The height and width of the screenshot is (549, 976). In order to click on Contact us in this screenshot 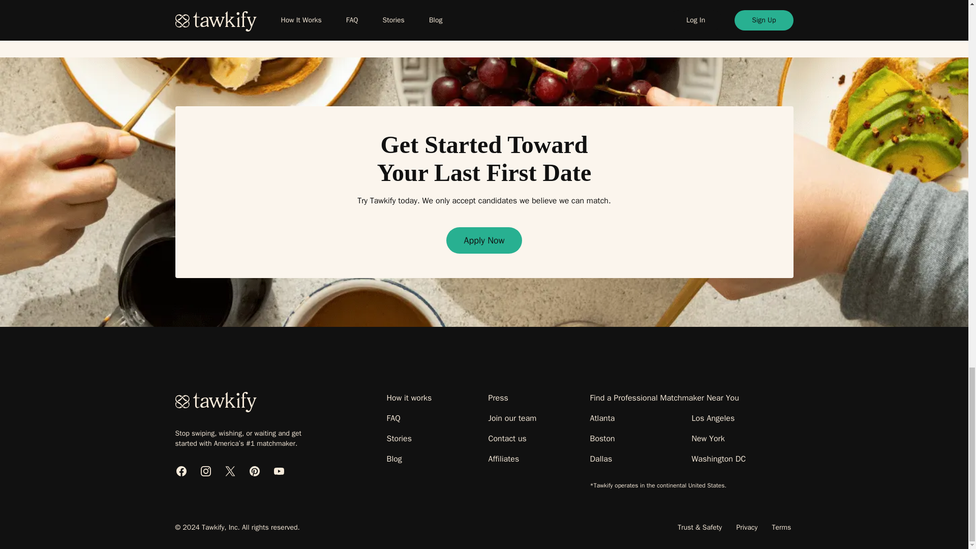, I will do `click(507, 438)`.